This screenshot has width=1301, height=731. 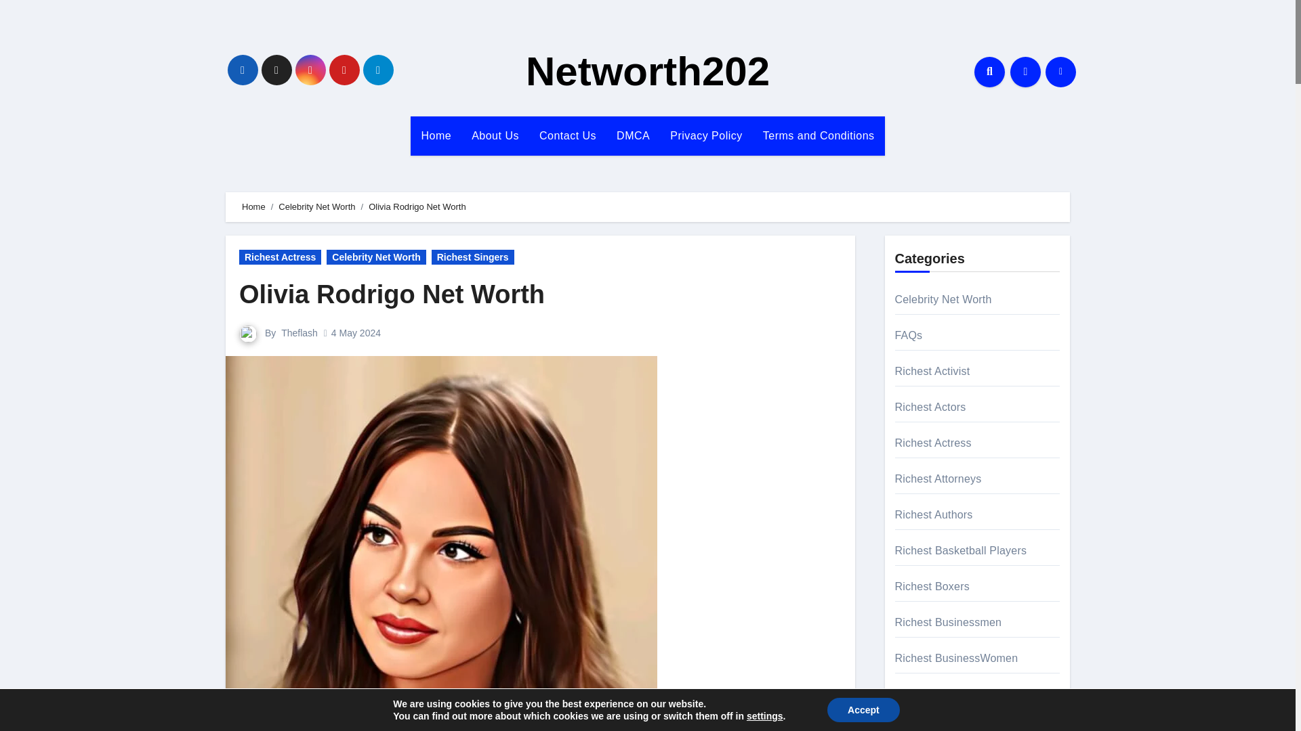 I want to click on DMCA, so click(x=633, y=135).